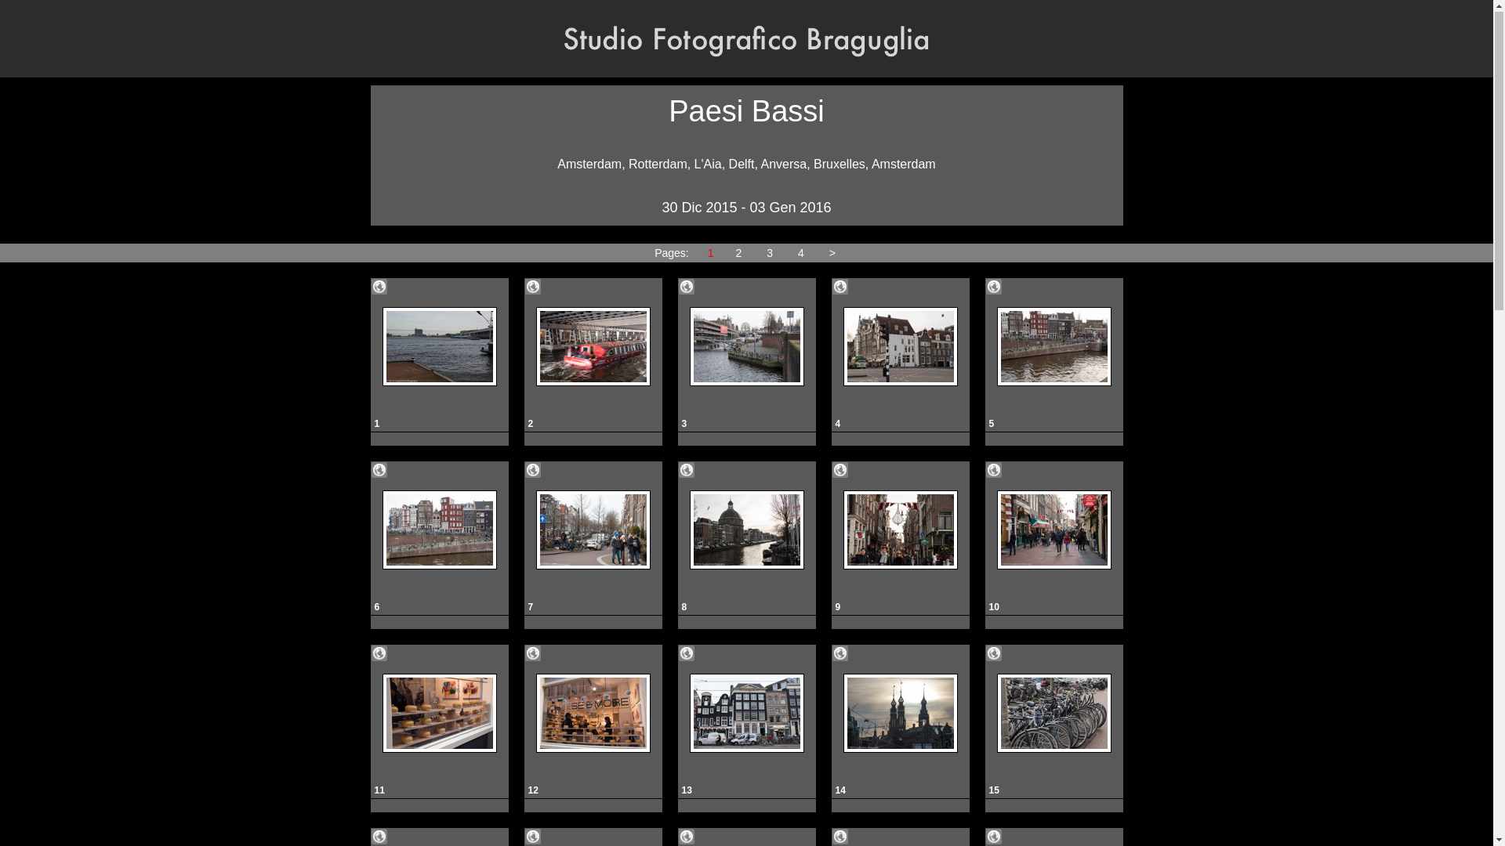 Image resolution: width=1505 pixels, height=846 pixels. Describe the element at coordinates (533, 654) in the screenshot. I see `View Location on Google Maps` at that location.